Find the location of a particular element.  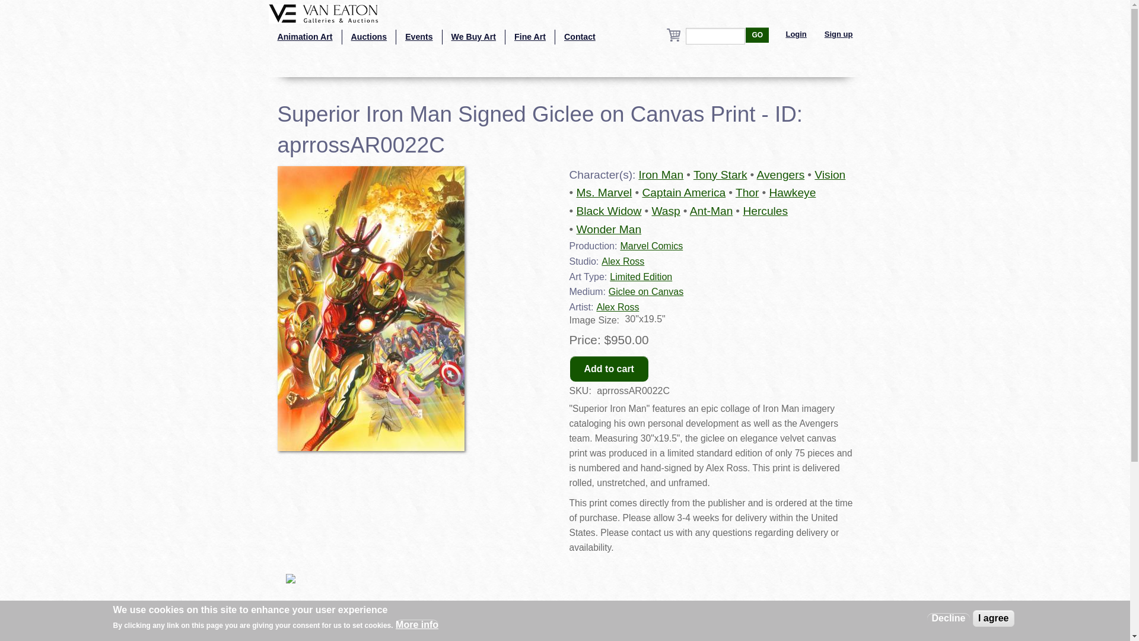

Auctions is located at coordinates (369, 37).